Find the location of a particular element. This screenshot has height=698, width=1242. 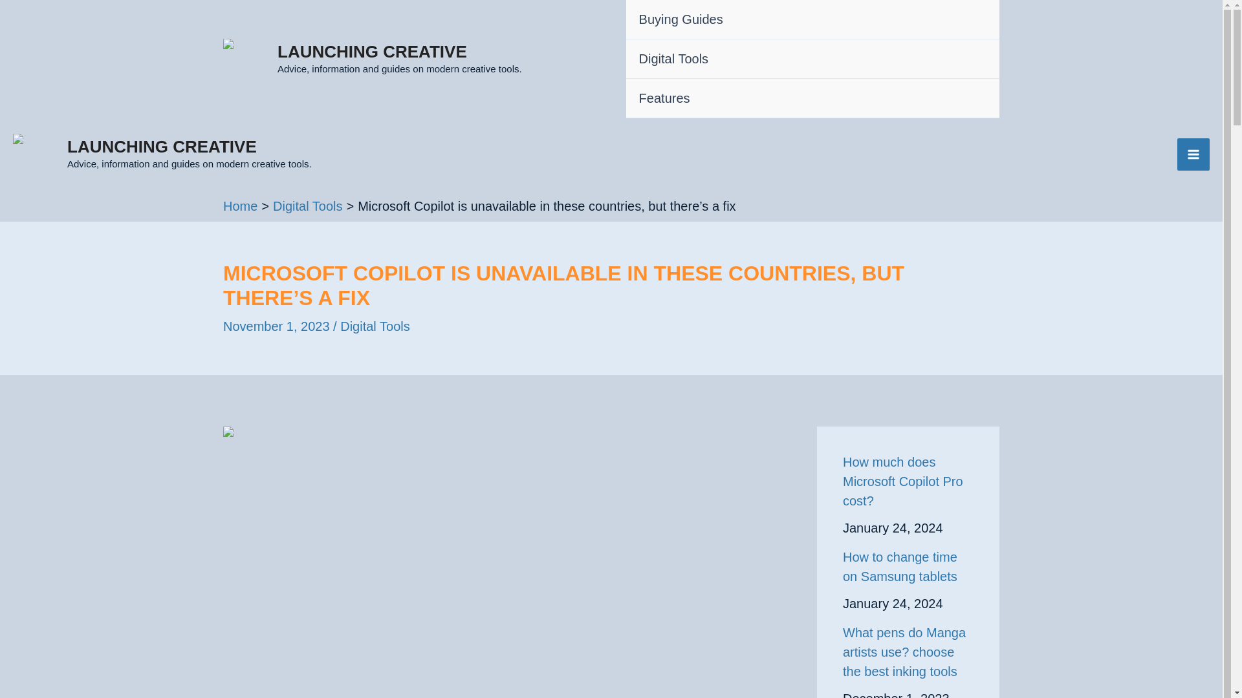

Digital Tools is located at coordinates (812, 59).